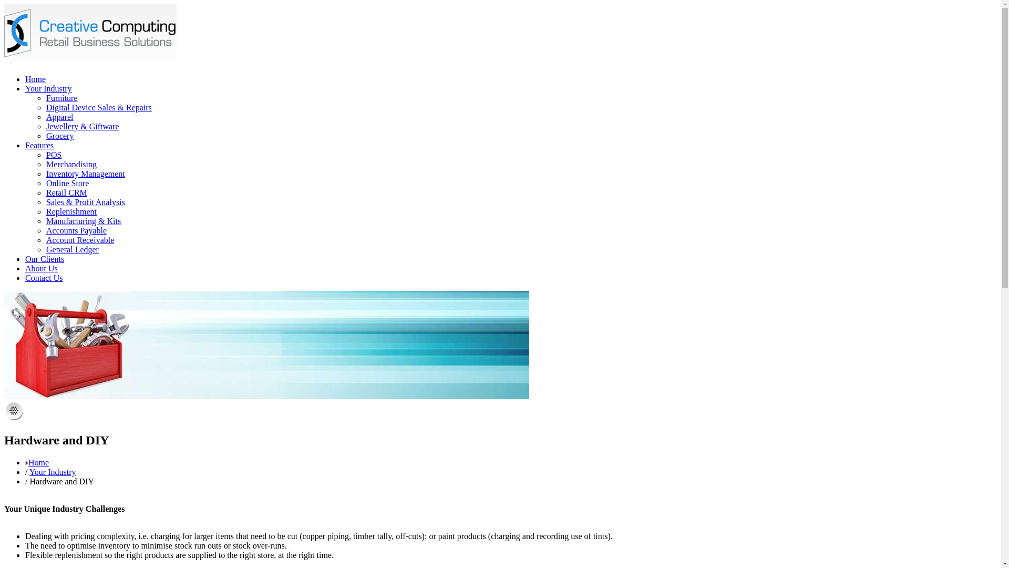  Describe the element at coordinates (77, 230) in the screenshot. I see `Accounts Payable` at that location.